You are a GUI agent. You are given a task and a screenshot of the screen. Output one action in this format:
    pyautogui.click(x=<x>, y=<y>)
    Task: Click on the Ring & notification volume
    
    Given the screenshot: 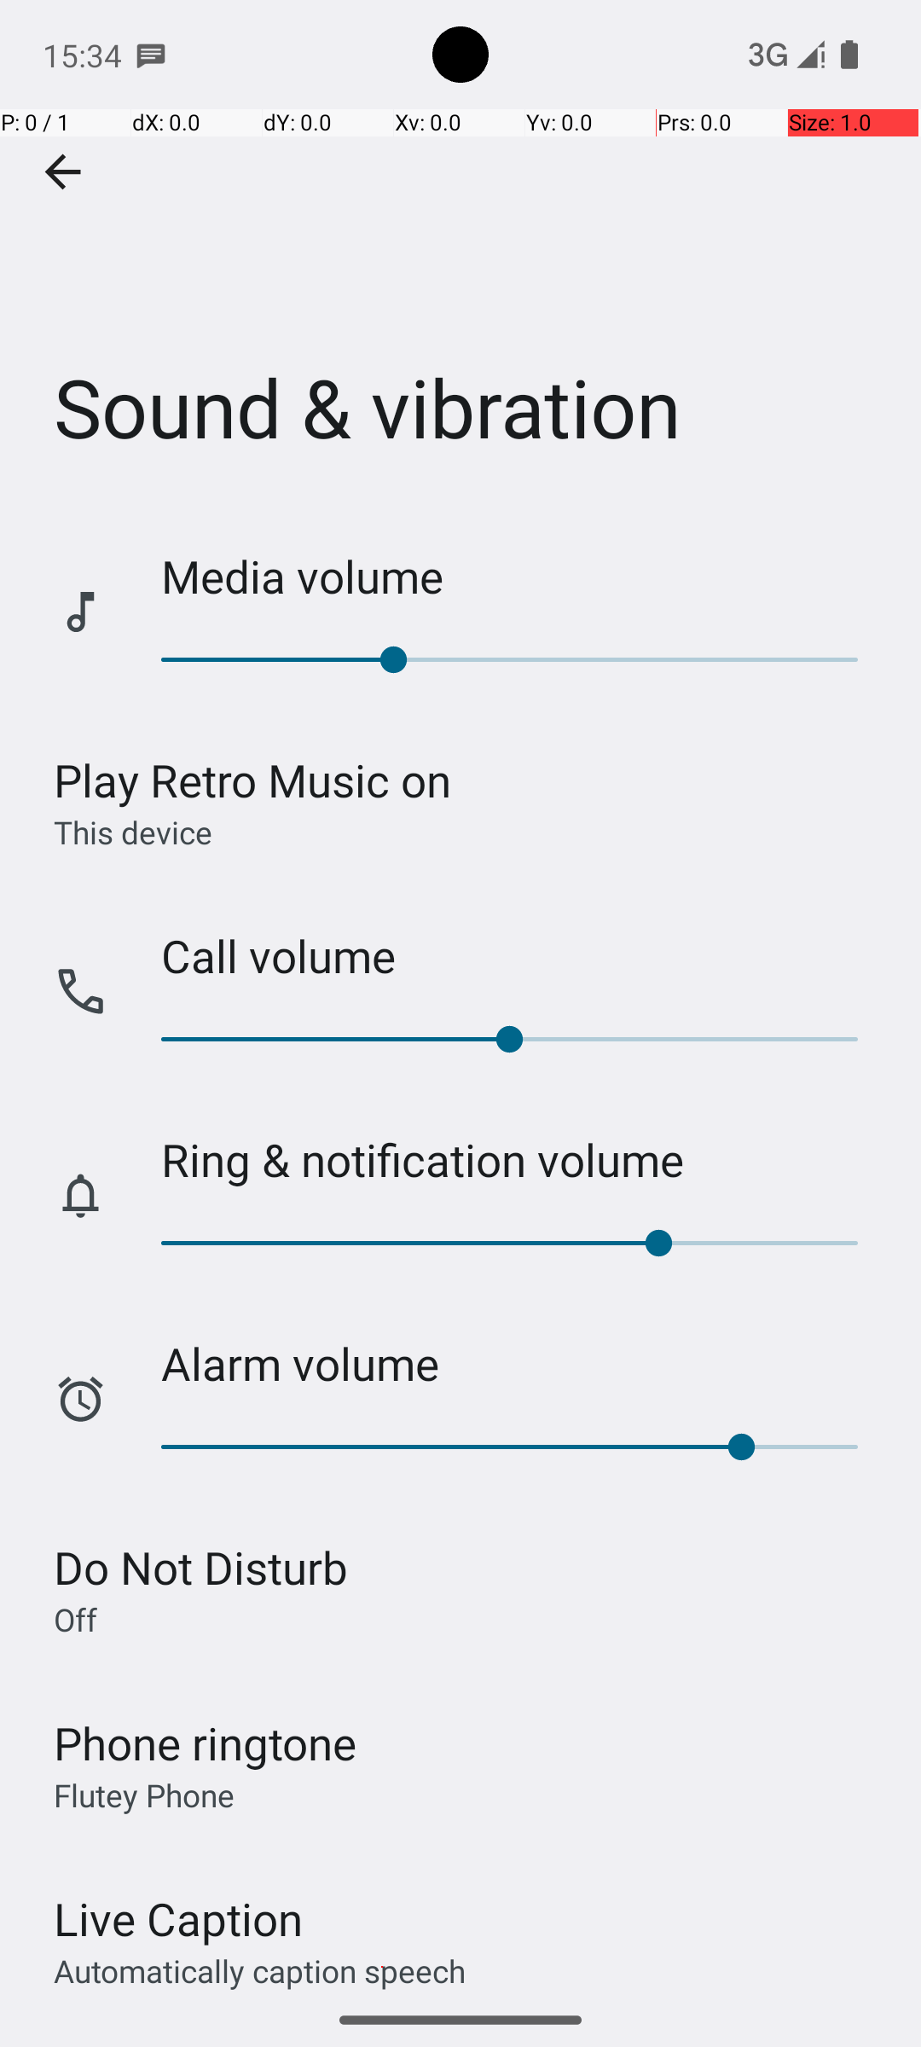 What is the action you would take?
    pyautogui.click(x=524, y=1160)
    